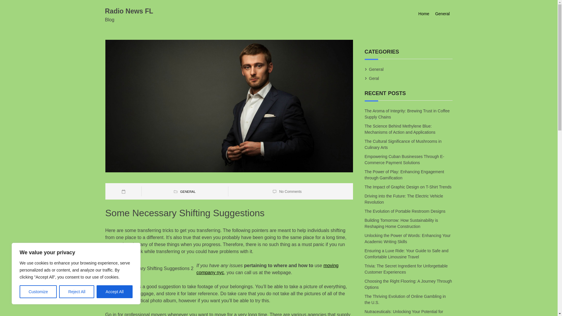 The image size is (562, 316). I want to click on The Power of Play: Enhancing Engagement through Gamification, so click(405, 175).